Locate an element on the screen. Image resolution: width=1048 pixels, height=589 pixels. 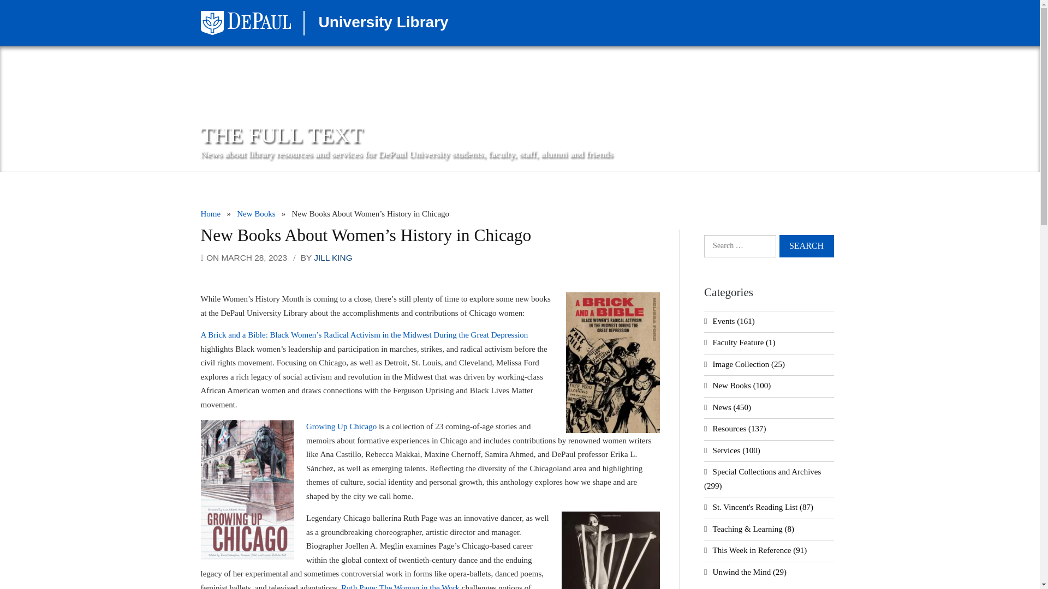
MARCH 28, 2023 is located at coordinates (254, 257).